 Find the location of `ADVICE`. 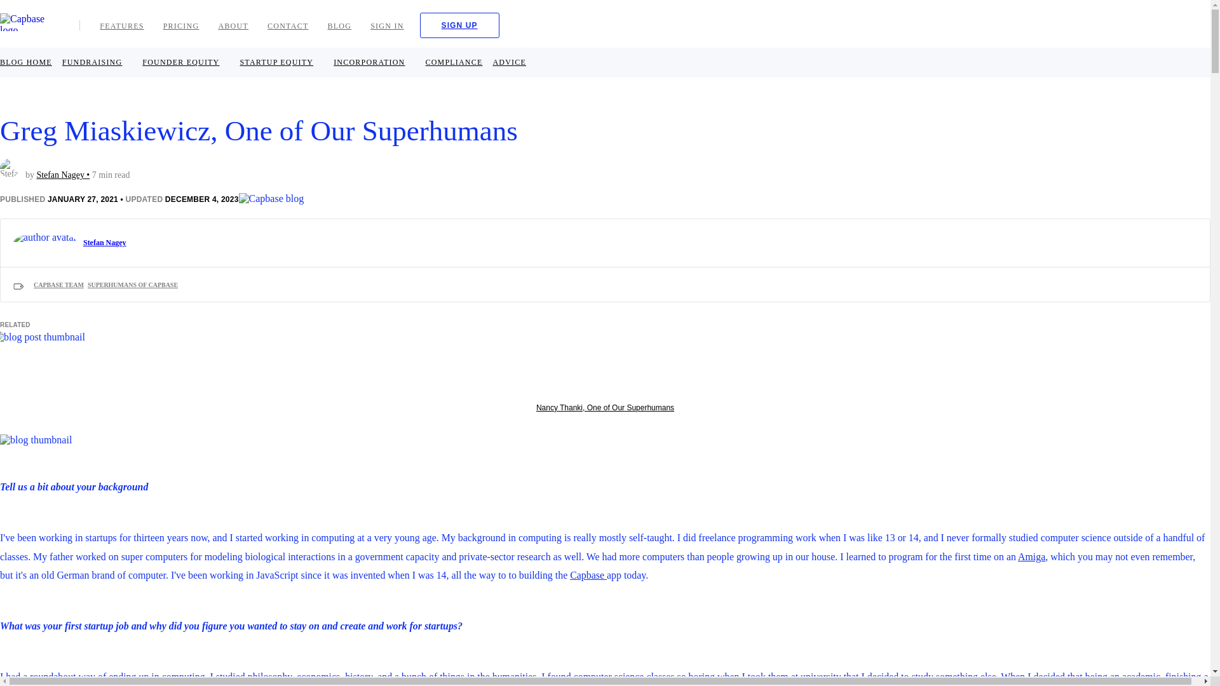

ADVICE is located at coordinates (509, 62).